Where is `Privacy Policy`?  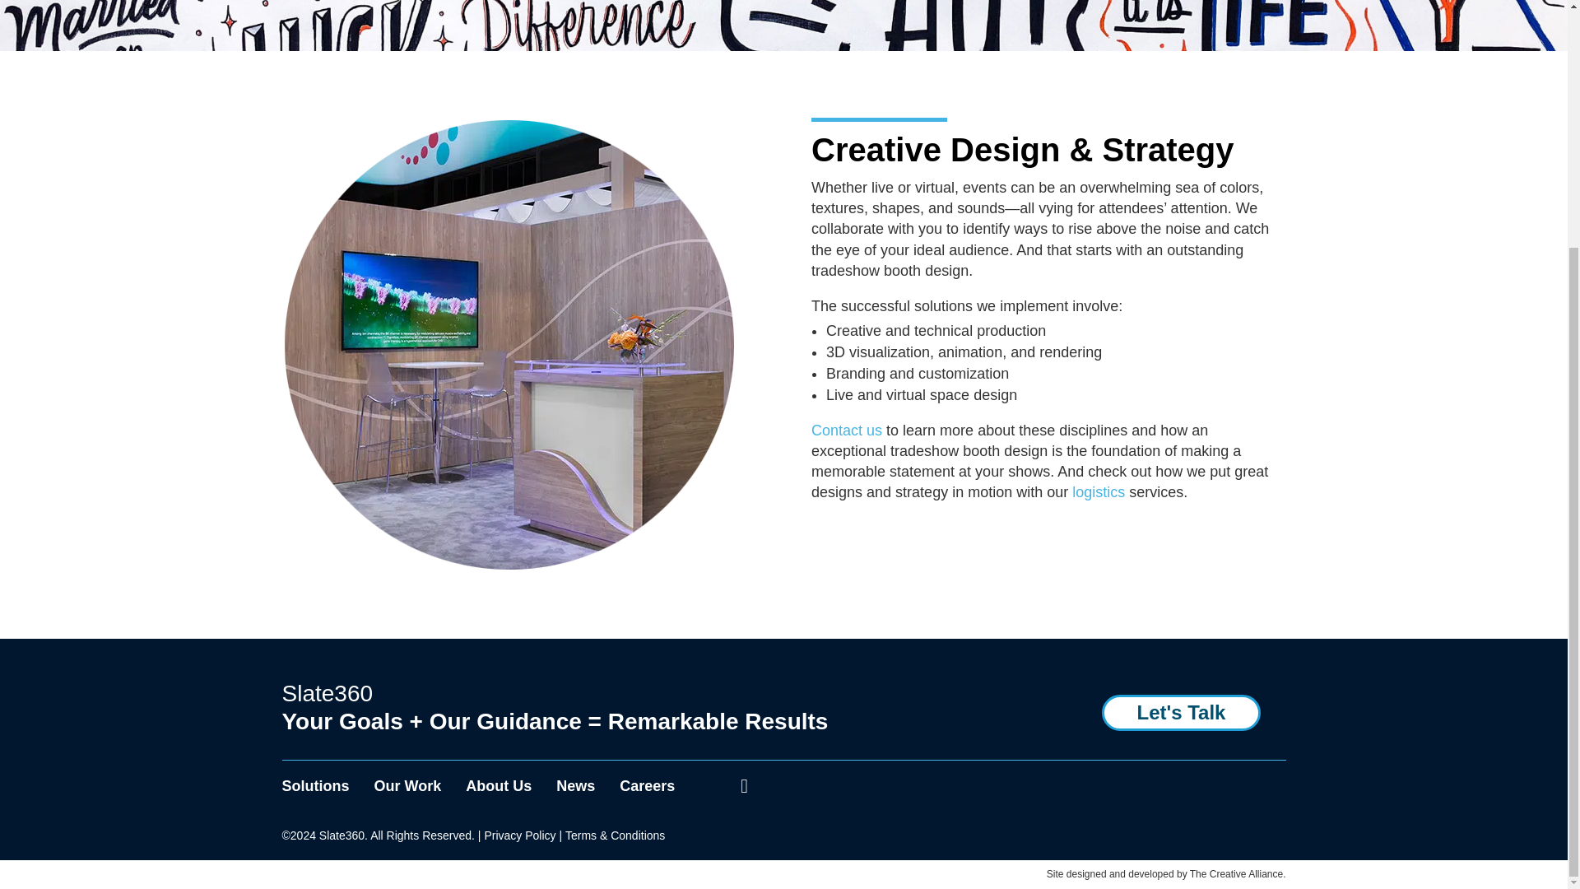 Privacy Policy is located at coordinates (519, 835).